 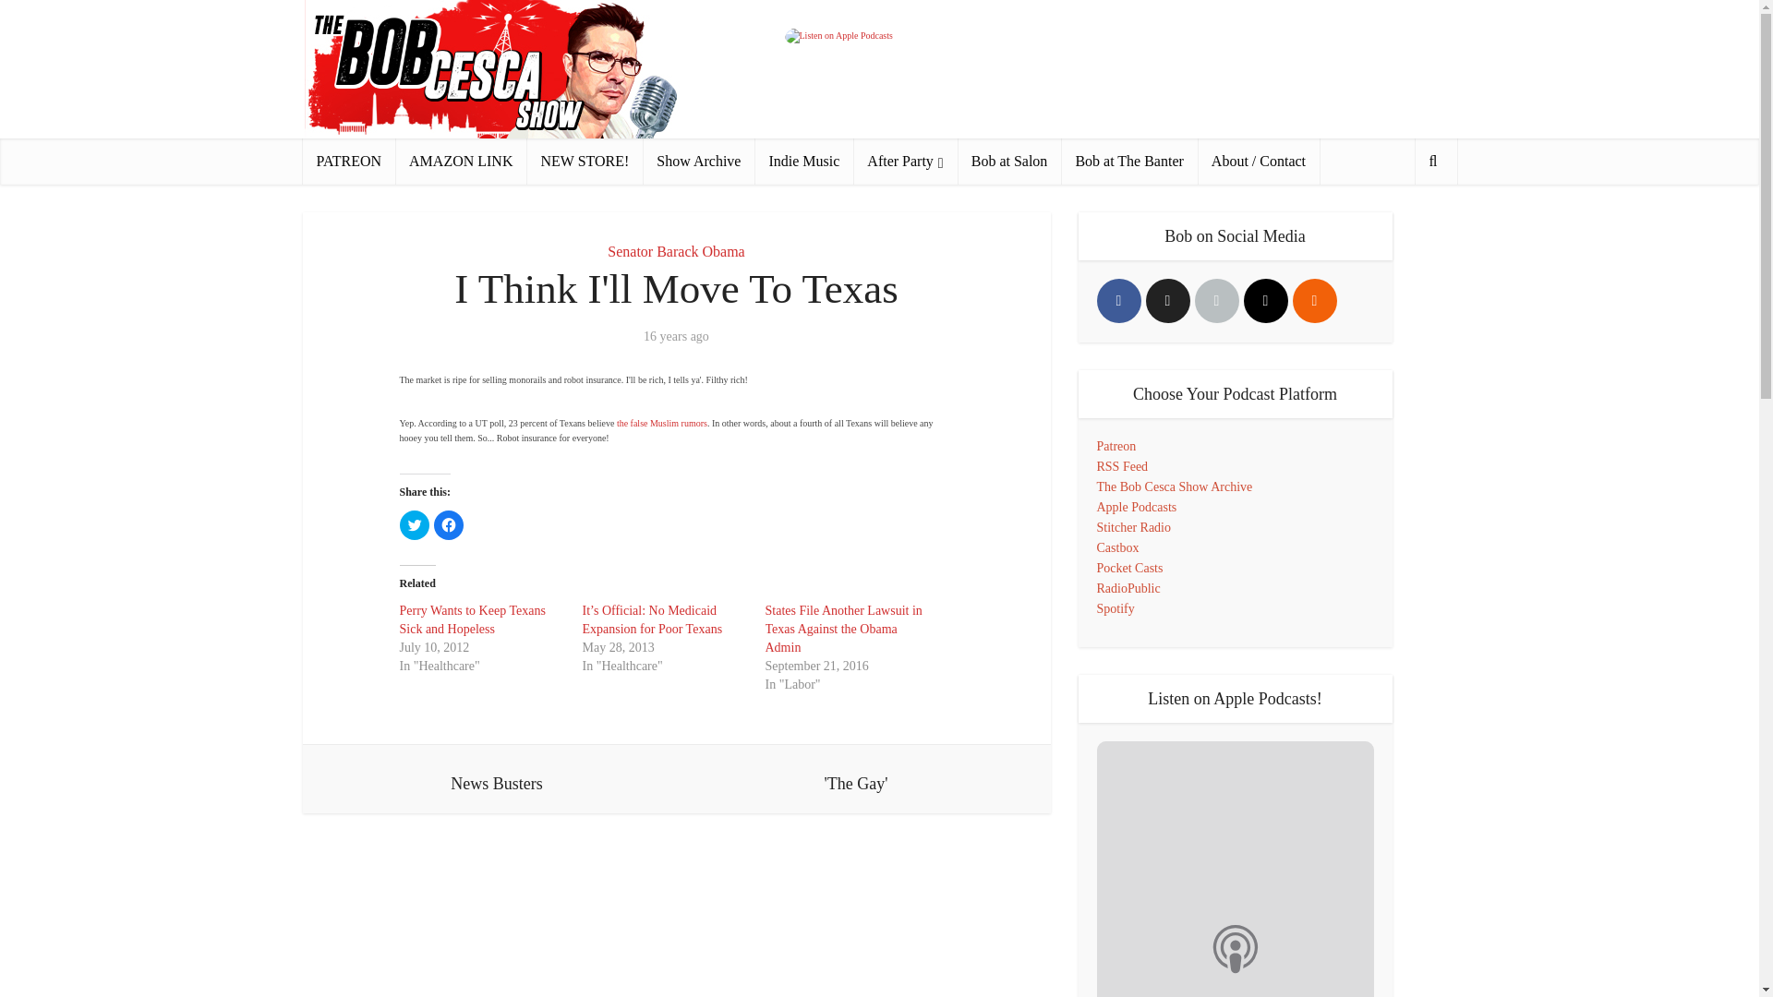 I want to click on Stitcher Radio, so click(x=1134, y=526).